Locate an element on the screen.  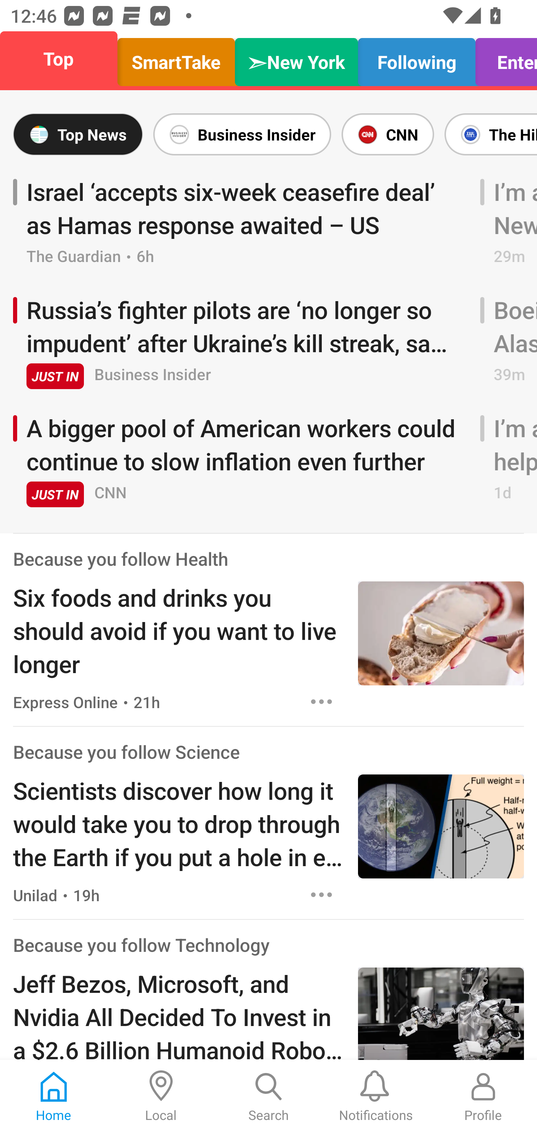
➣New York is located at coordinates (296, 59).